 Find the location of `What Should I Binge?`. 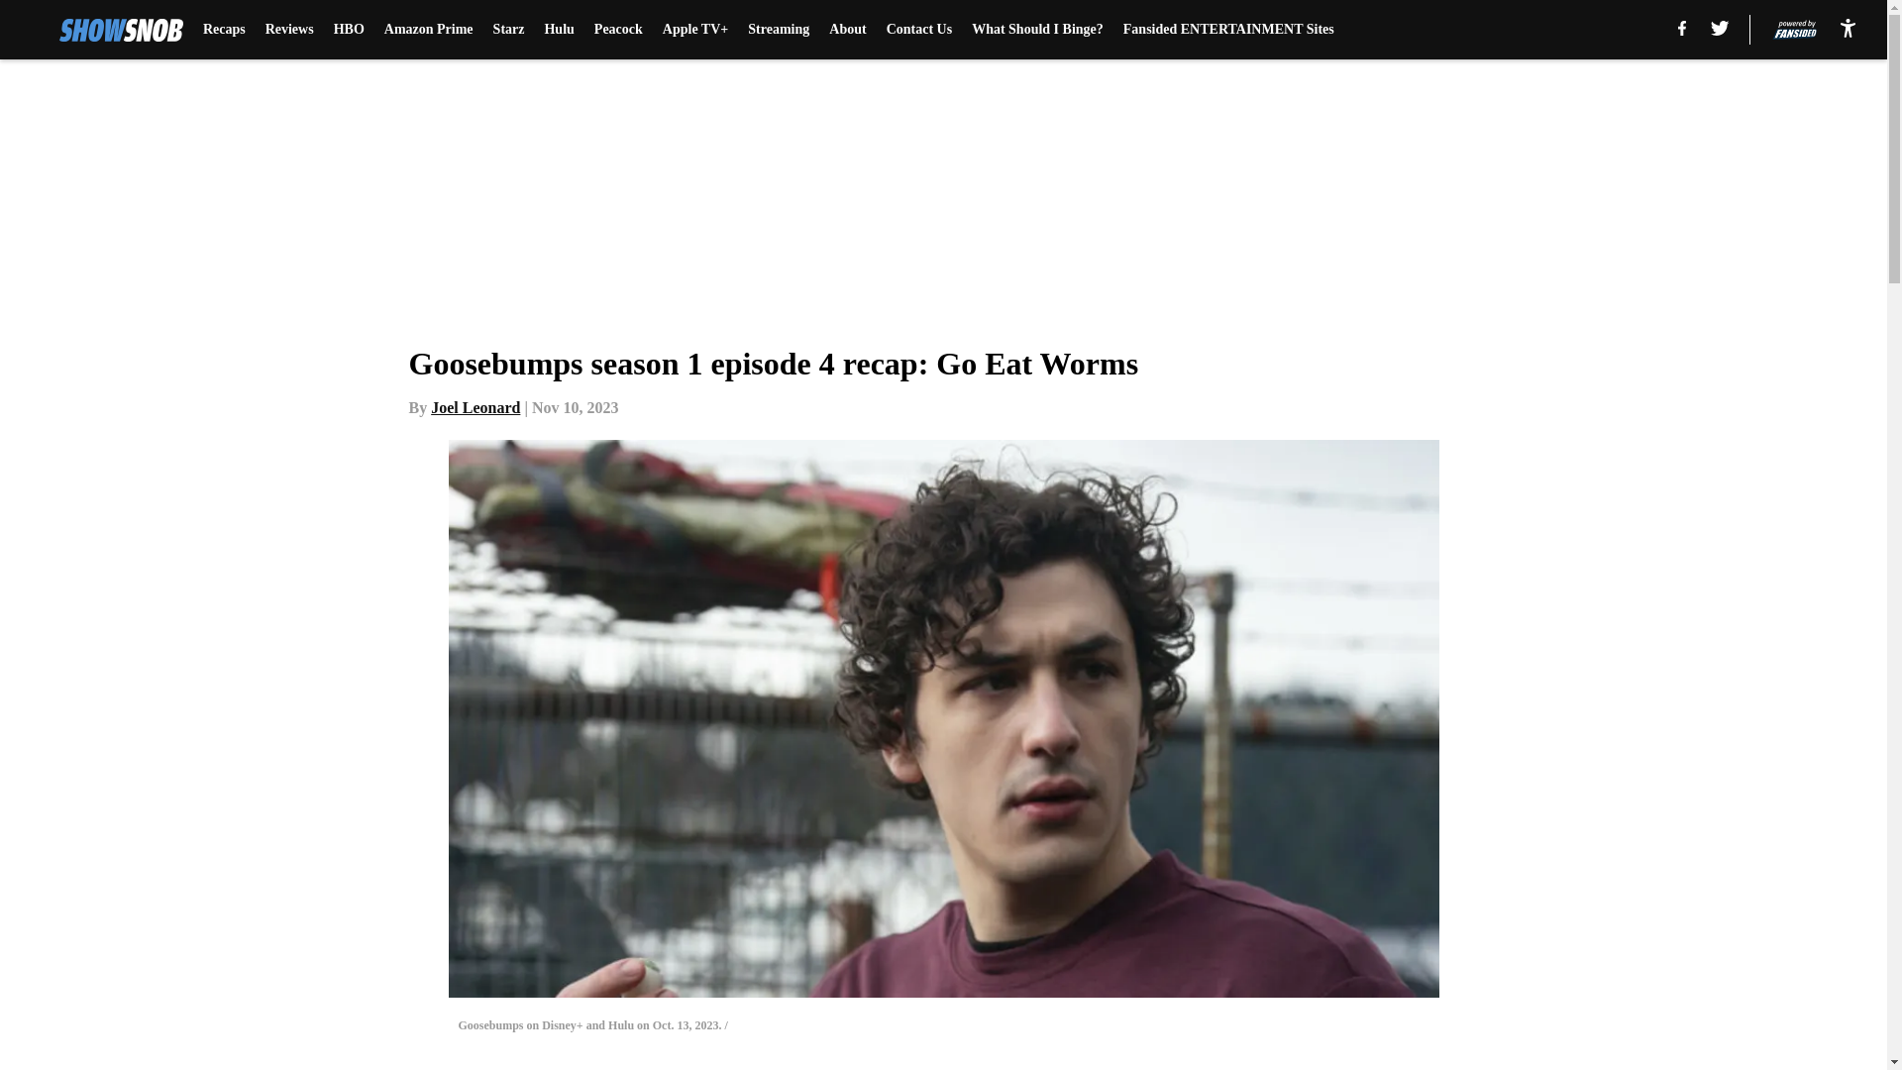

What Should I Binge? is located at coordinates (1037, 30).